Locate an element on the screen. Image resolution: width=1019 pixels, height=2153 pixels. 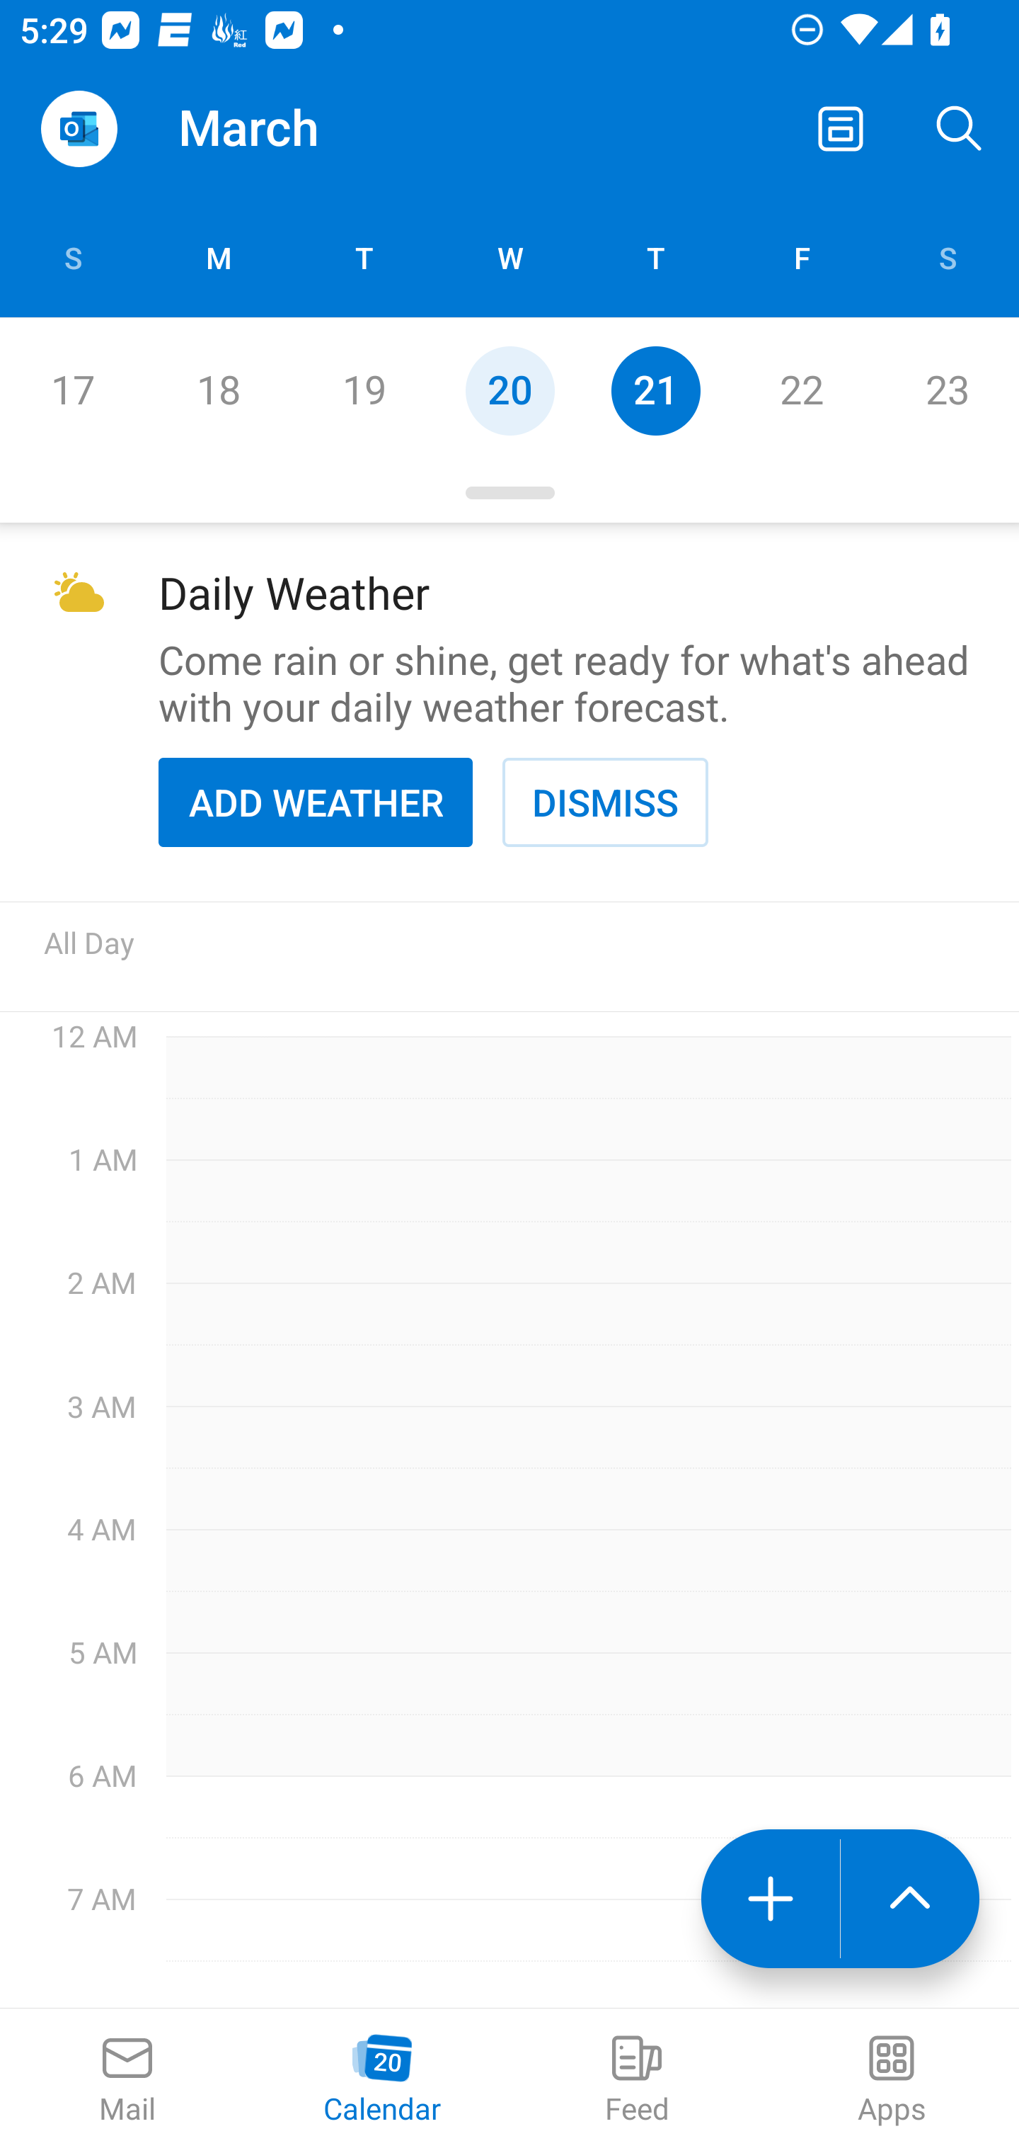
19 Tuesday, March 19 is located at coordinates (364, 390).